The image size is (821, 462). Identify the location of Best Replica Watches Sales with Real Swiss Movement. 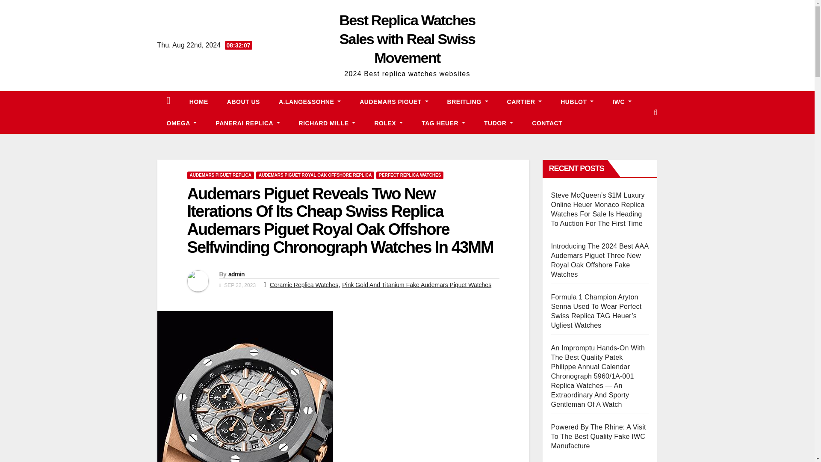
(407, 39).